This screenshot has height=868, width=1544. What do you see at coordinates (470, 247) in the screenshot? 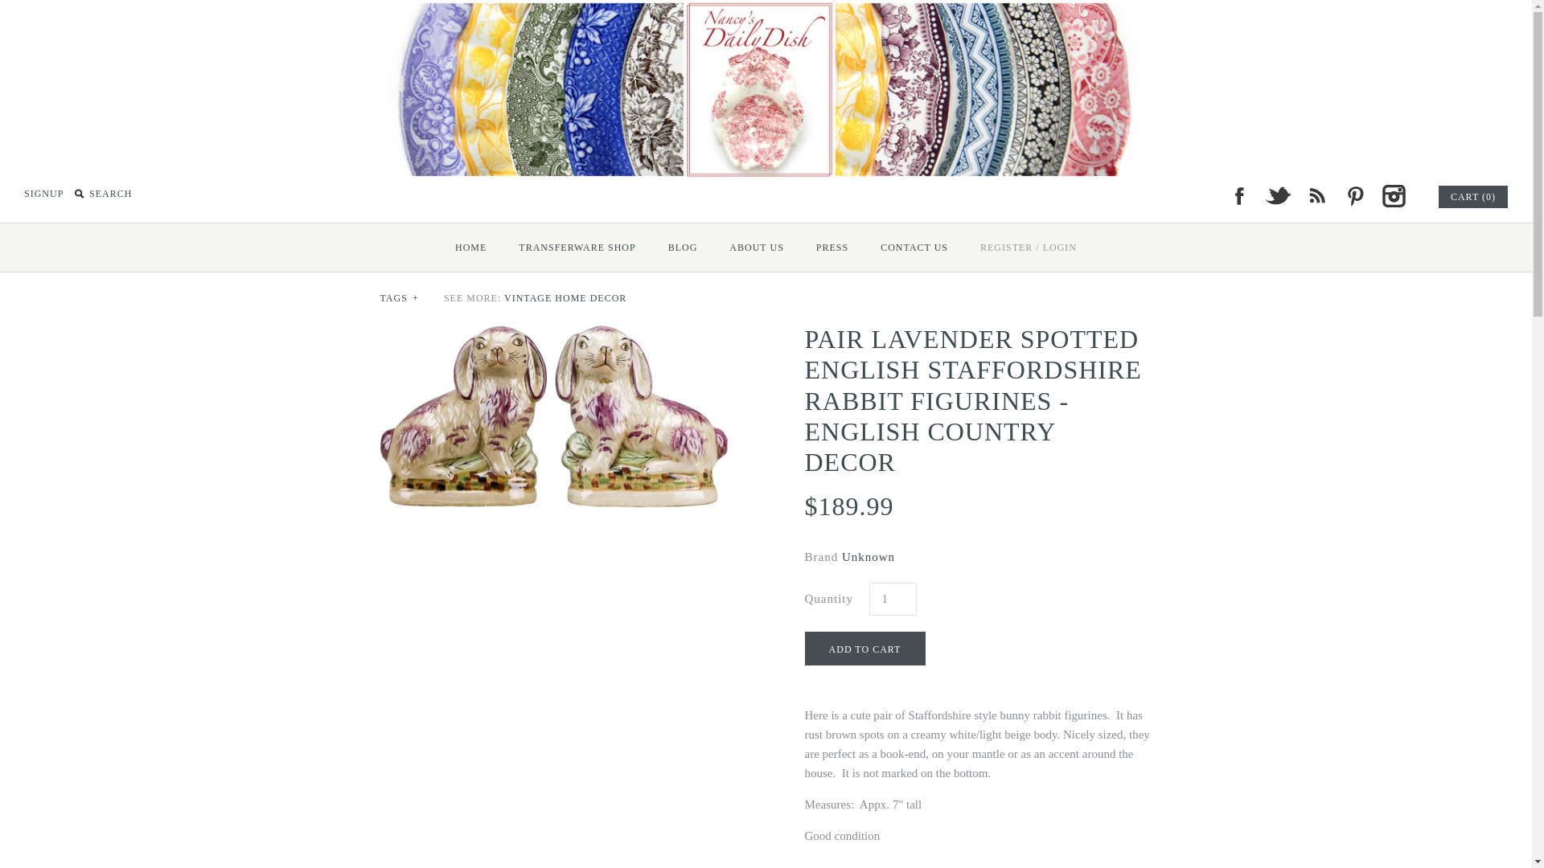
I see `HOME` at bounding box center [470, 247].